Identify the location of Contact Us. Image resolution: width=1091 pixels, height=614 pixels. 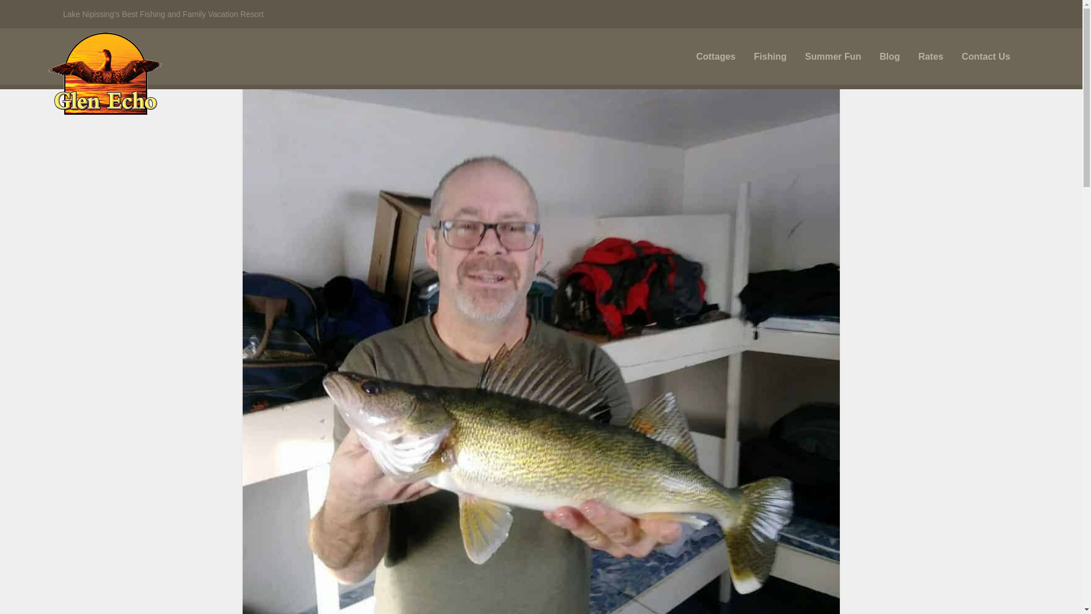
(985, 56).